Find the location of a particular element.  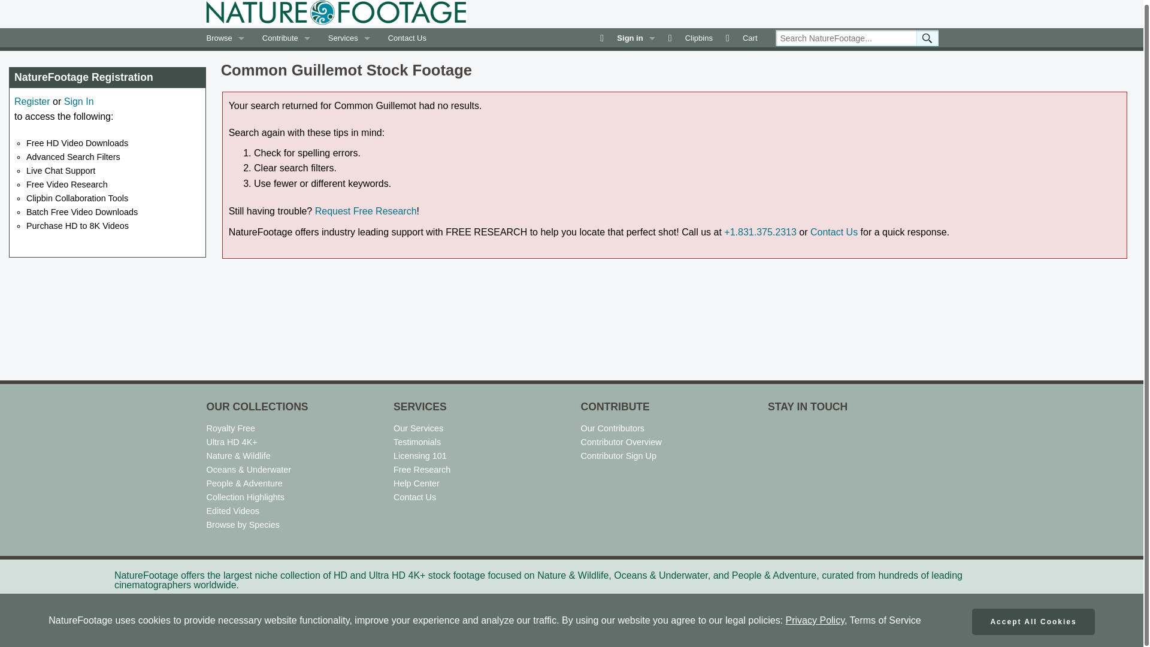

Contact Us is located at coordinates (407, 37).